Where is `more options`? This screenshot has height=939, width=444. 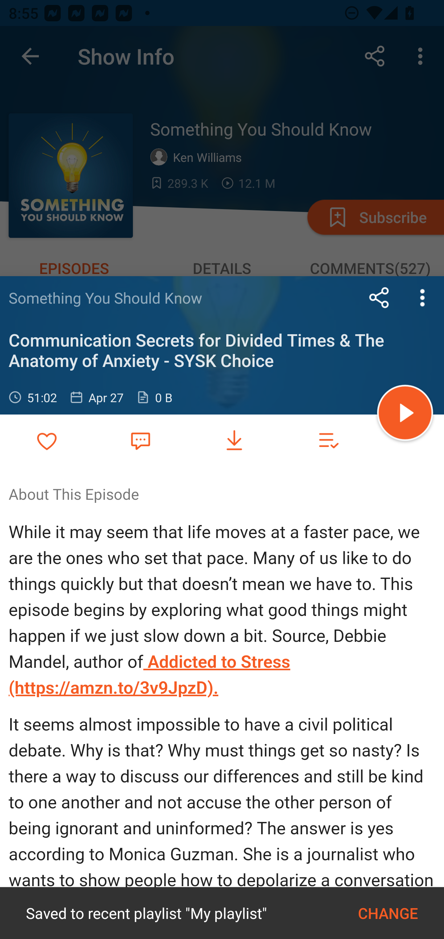
more options is located at coordinates (422, 297).